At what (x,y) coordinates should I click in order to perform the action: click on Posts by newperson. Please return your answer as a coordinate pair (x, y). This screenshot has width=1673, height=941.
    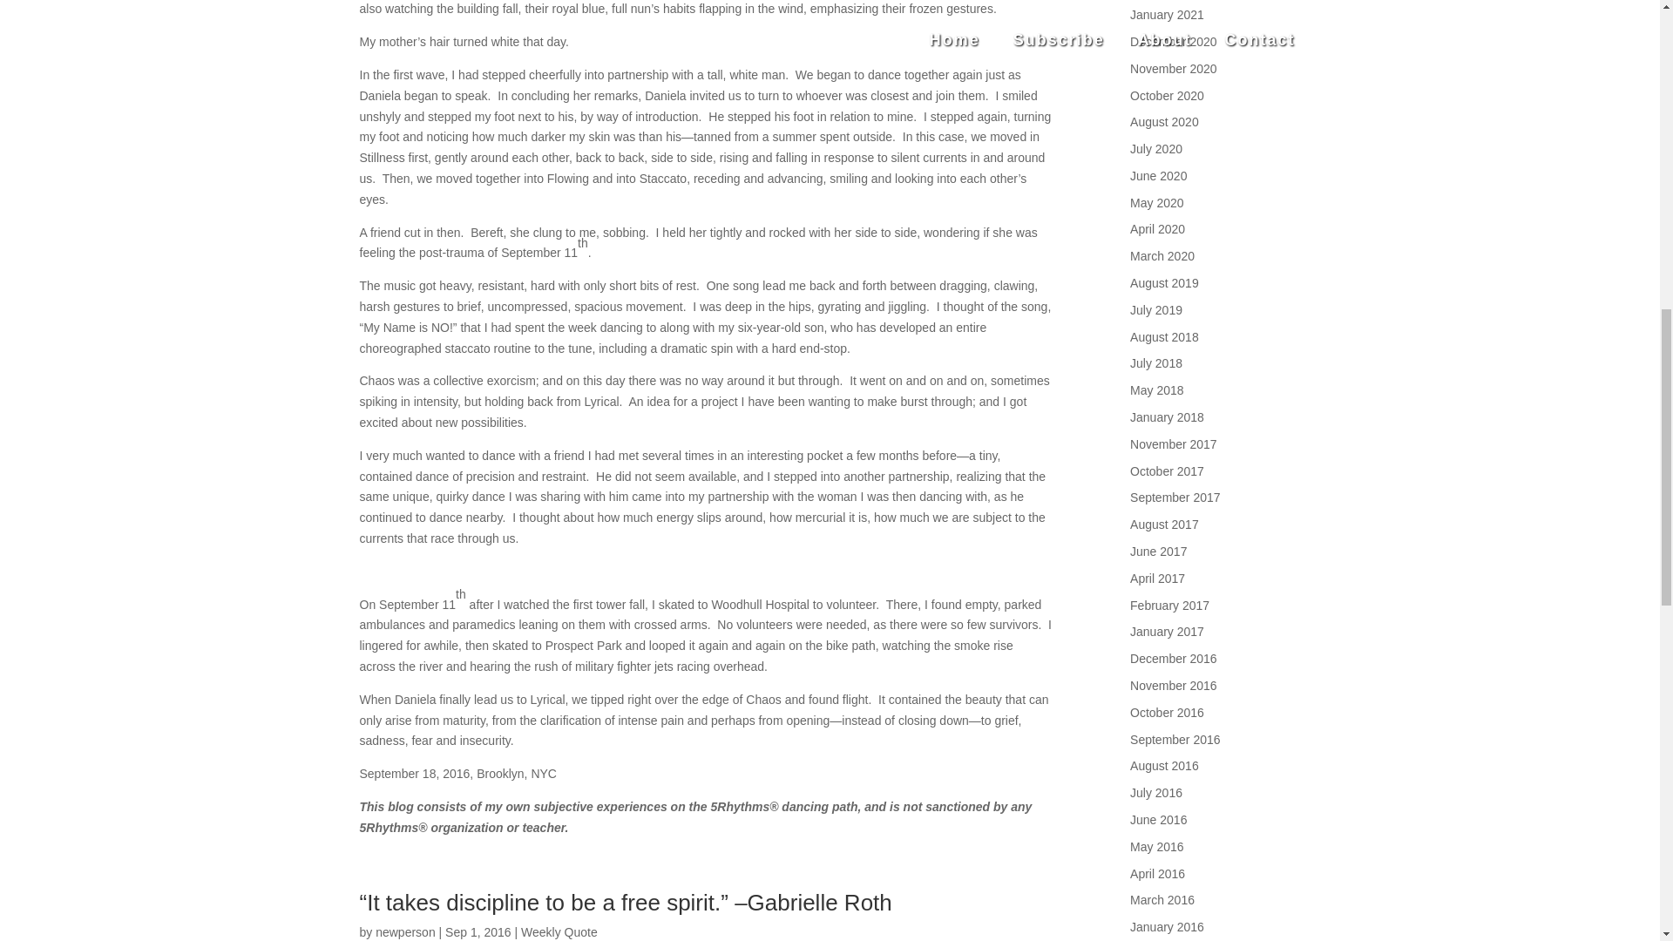
    Looking at the image, I should click on (404, 931).